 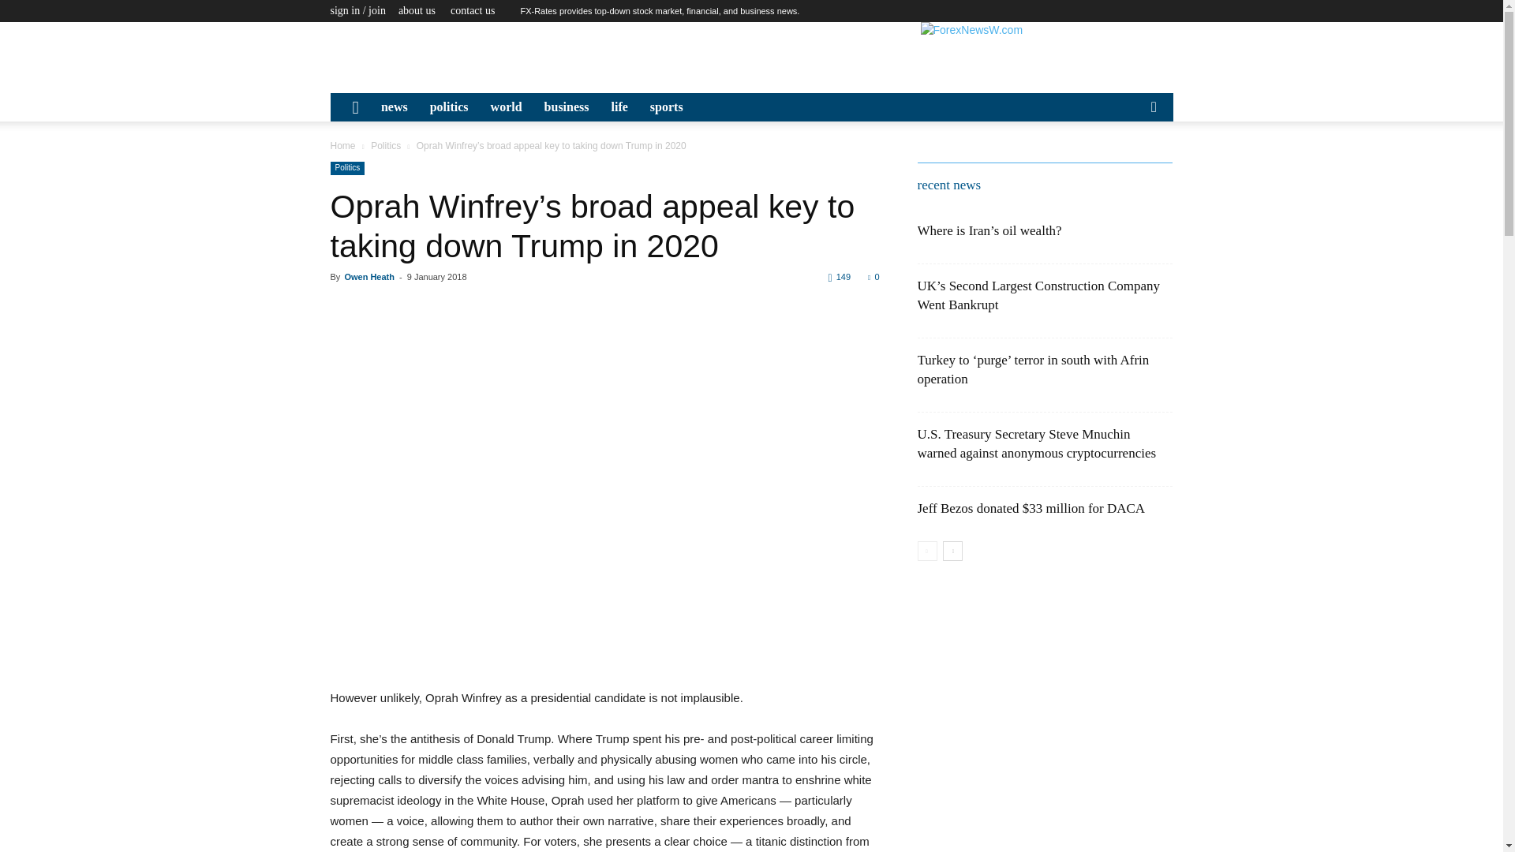 I want to click on Home, so click(x=342, y=146).